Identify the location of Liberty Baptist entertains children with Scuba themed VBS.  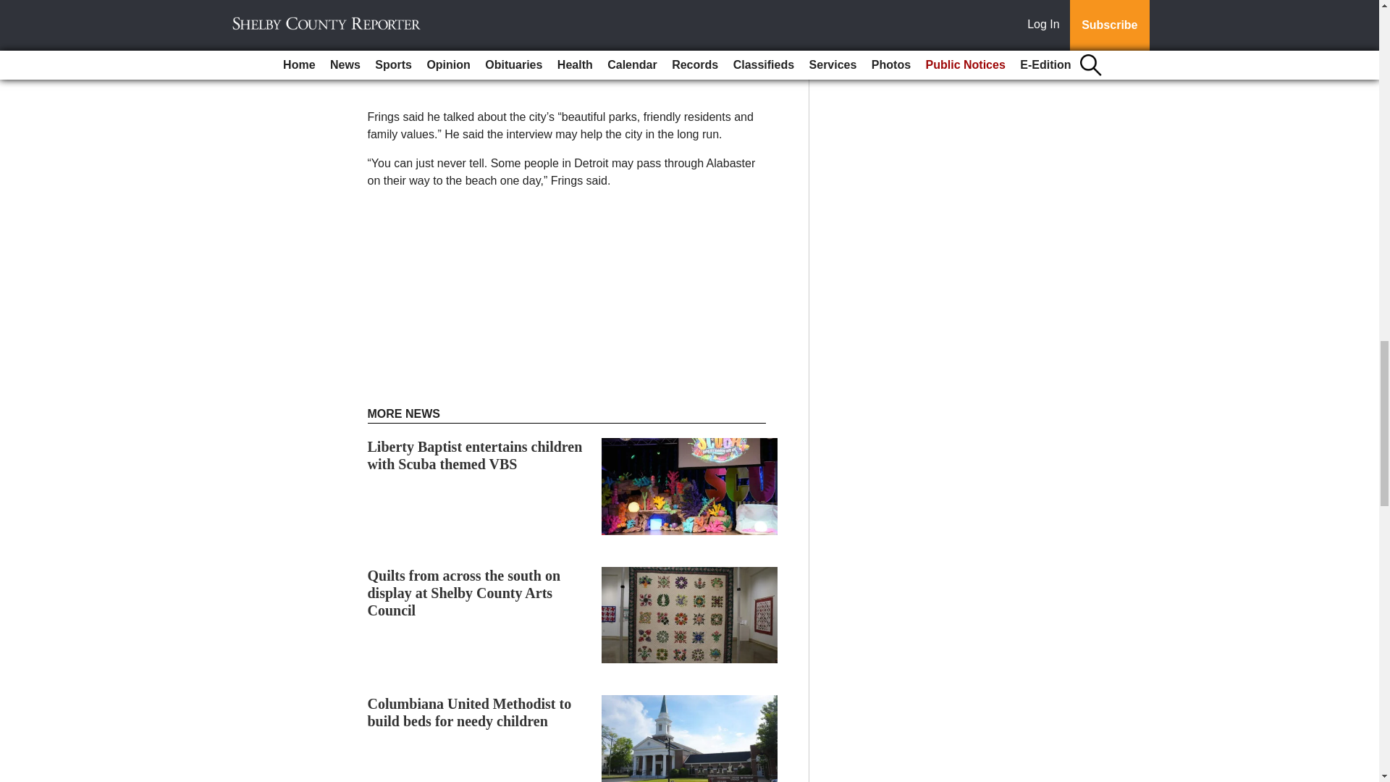
(475, 455).